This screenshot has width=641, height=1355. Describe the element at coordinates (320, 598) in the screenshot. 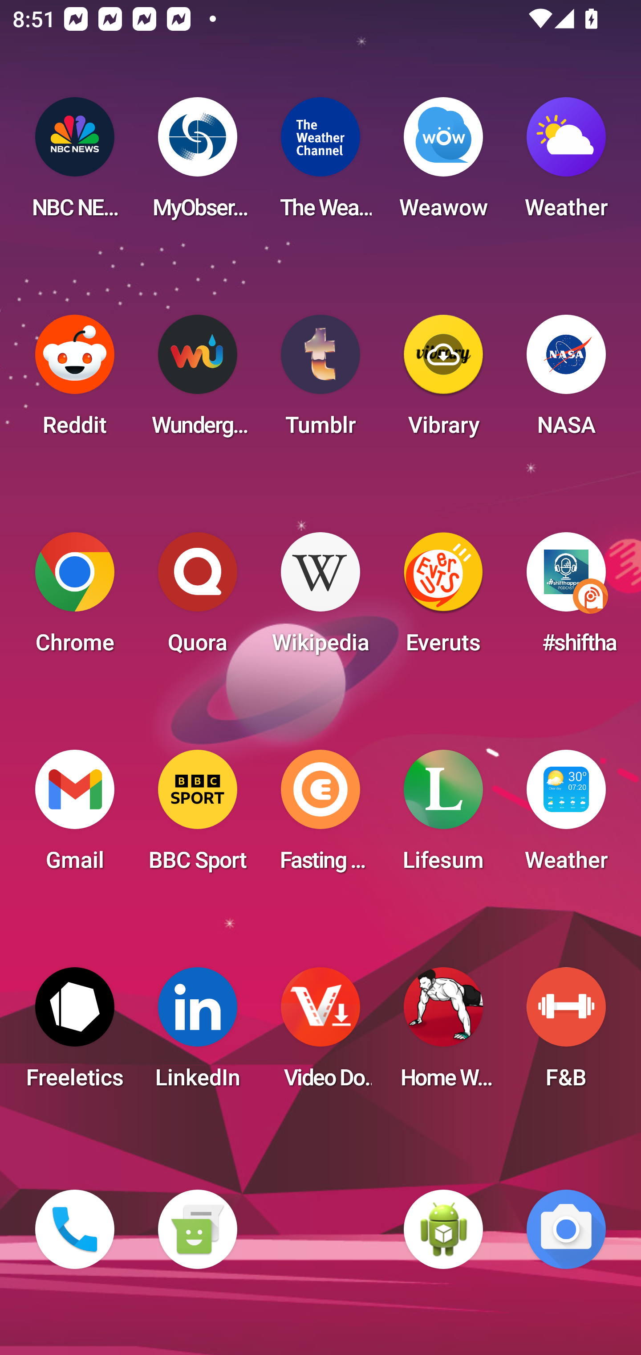

I see `Wikipedia` at that location.